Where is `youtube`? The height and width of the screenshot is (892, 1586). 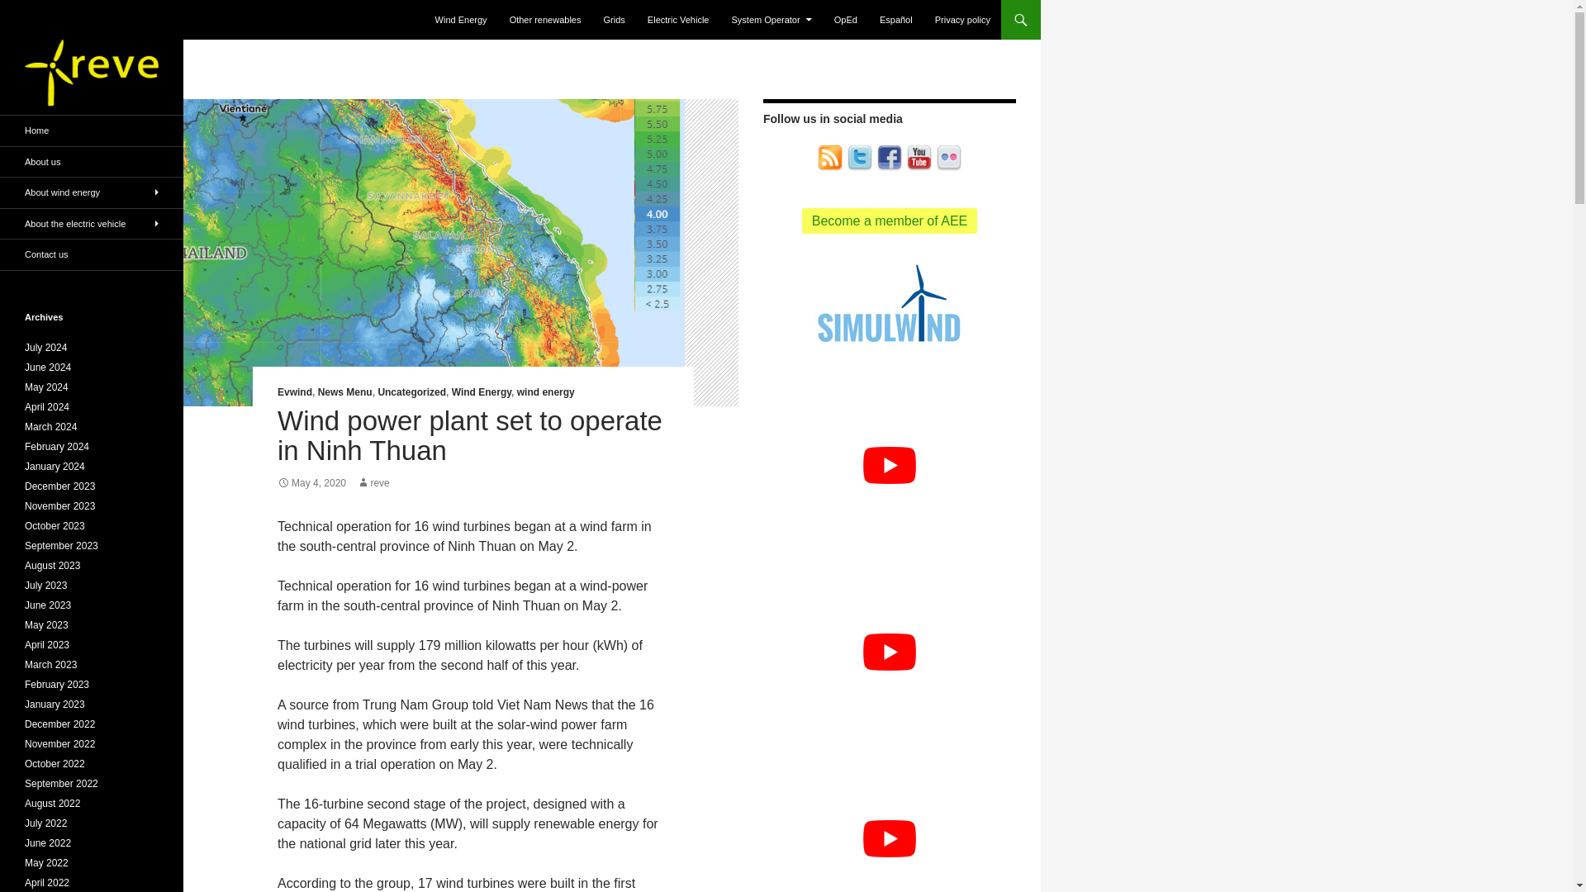
youtube is located at coordinates (919, 159).